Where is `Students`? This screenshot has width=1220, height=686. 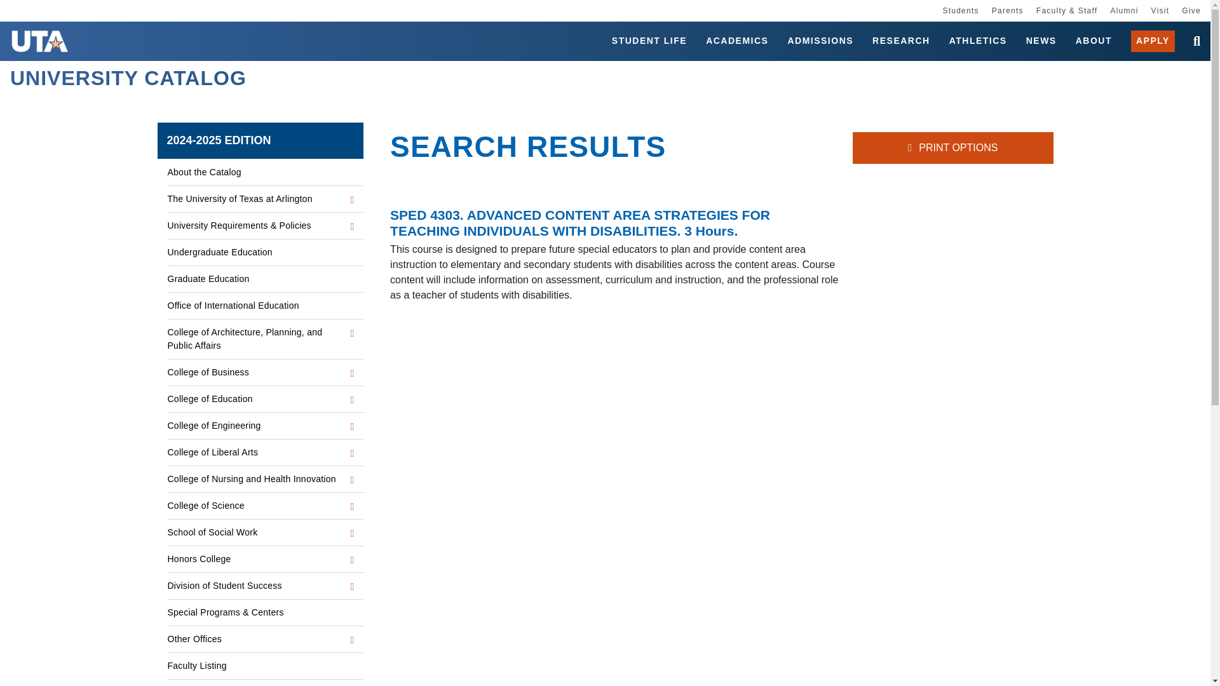
Students is located at coordinates (959, 10).